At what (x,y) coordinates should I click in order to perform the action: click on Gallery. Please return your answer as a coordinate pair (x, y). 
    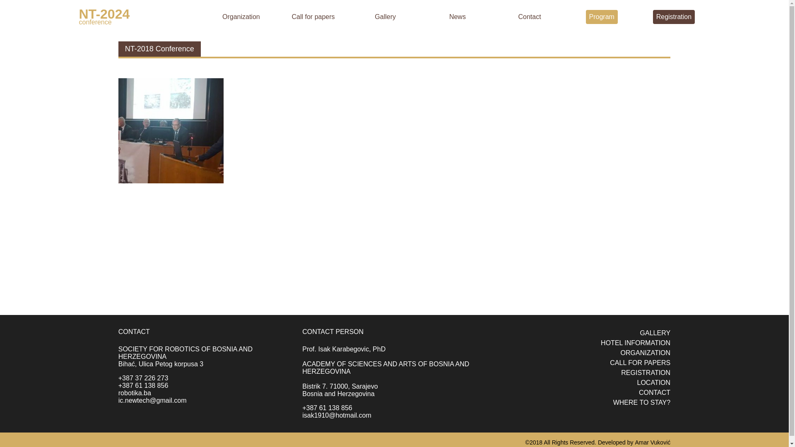
    Looking at the image, I should click on (385, 17).